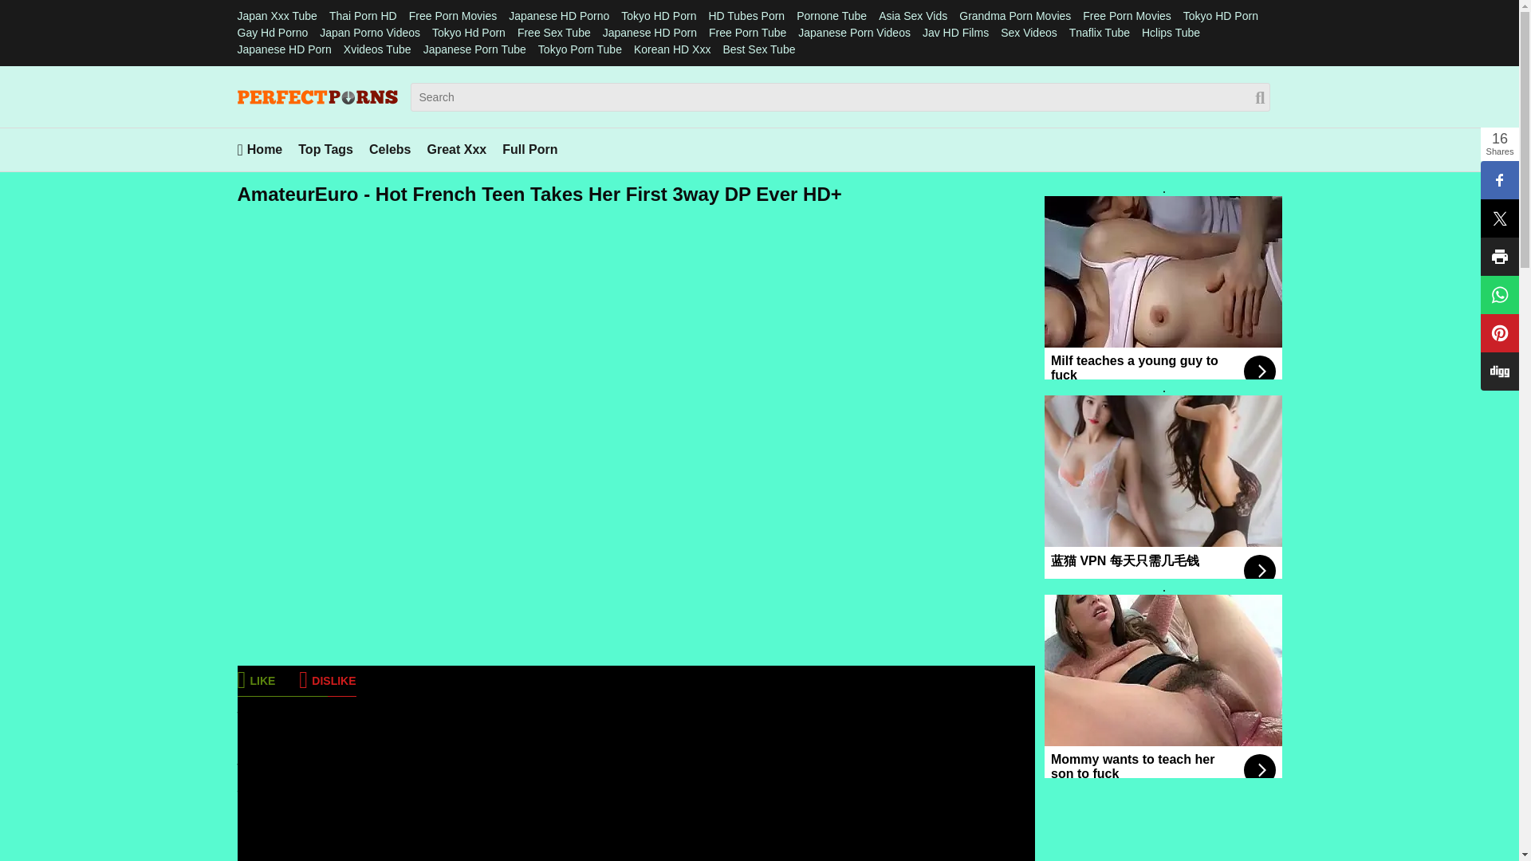 Image resolution: width=1531 pixels, height=861 pixels. I want to click on HD Tubes Porn, so click(746, 16).